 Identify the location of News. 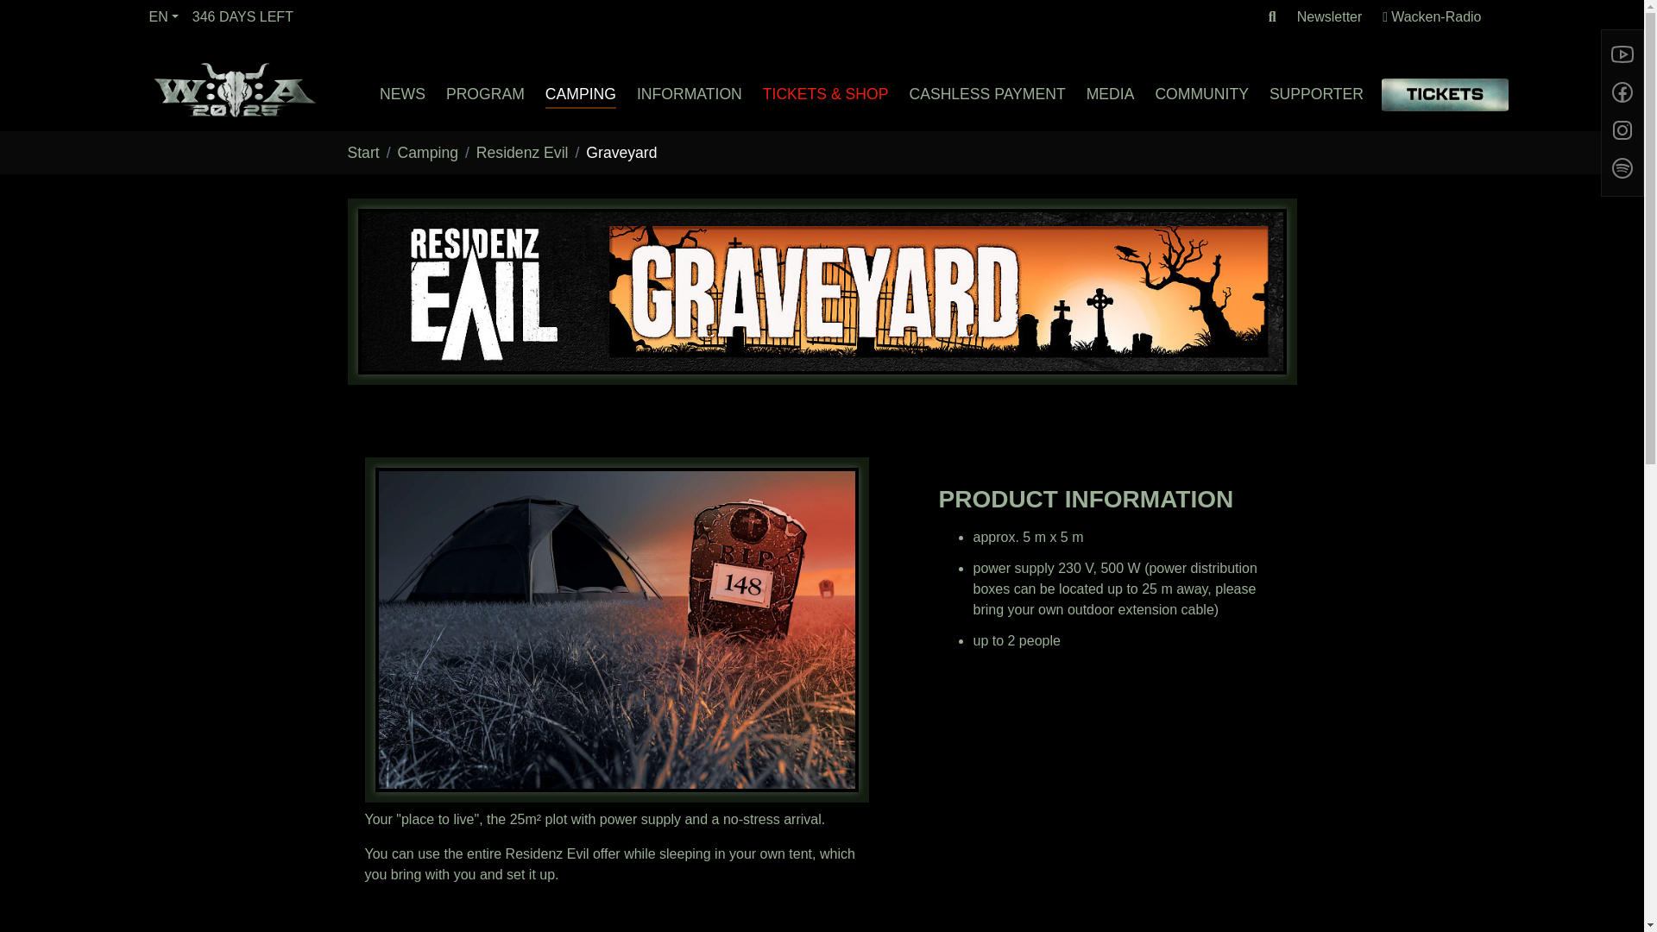
(402, 93).